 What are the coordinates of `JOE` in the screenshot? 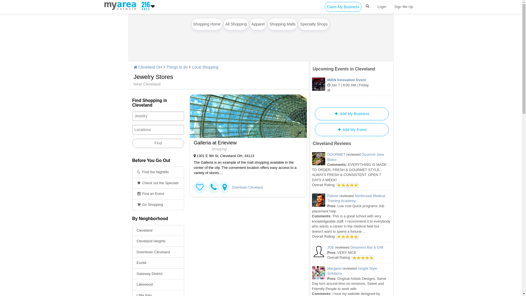 It's located at (330, 247).